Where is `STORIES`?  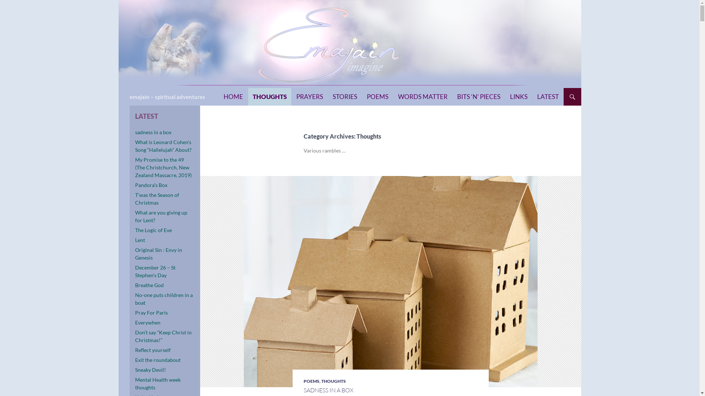 STORIES is located at coordinates (345, 97).